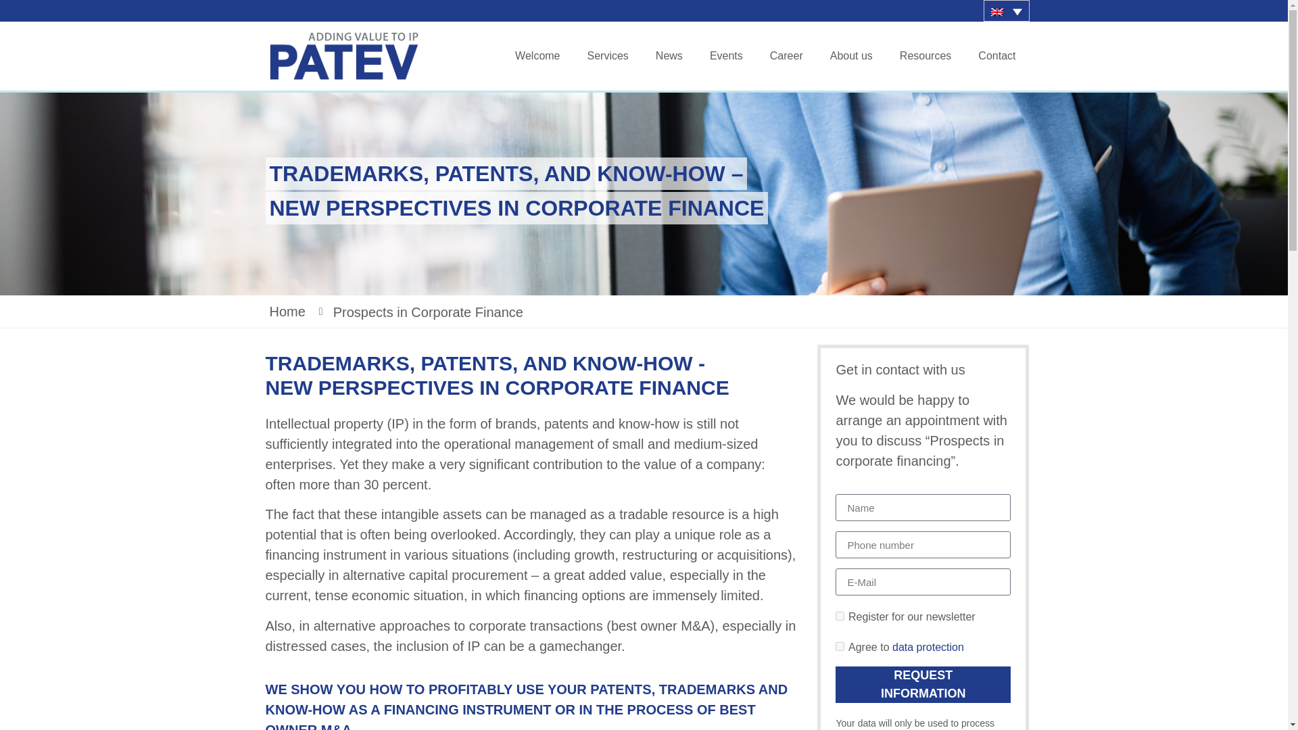 This screenshot has width=1298, height=730. Describe the element at coordinates (840, 616) in the screenshot. I see `on` at that location.